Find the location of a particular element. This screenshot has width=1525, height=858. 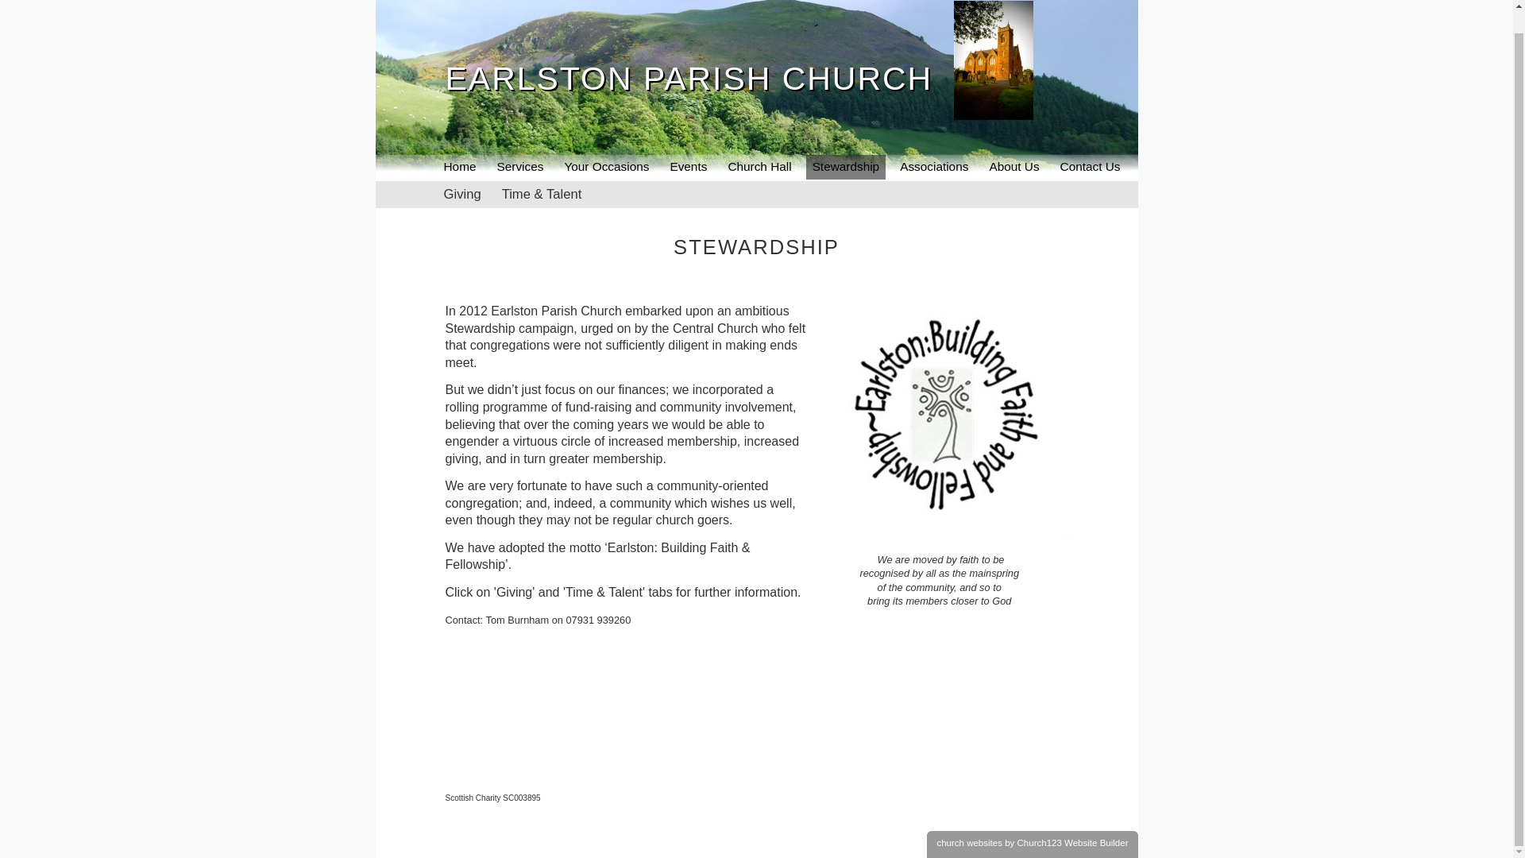

Church Hall is located at coordinates (759, 167).